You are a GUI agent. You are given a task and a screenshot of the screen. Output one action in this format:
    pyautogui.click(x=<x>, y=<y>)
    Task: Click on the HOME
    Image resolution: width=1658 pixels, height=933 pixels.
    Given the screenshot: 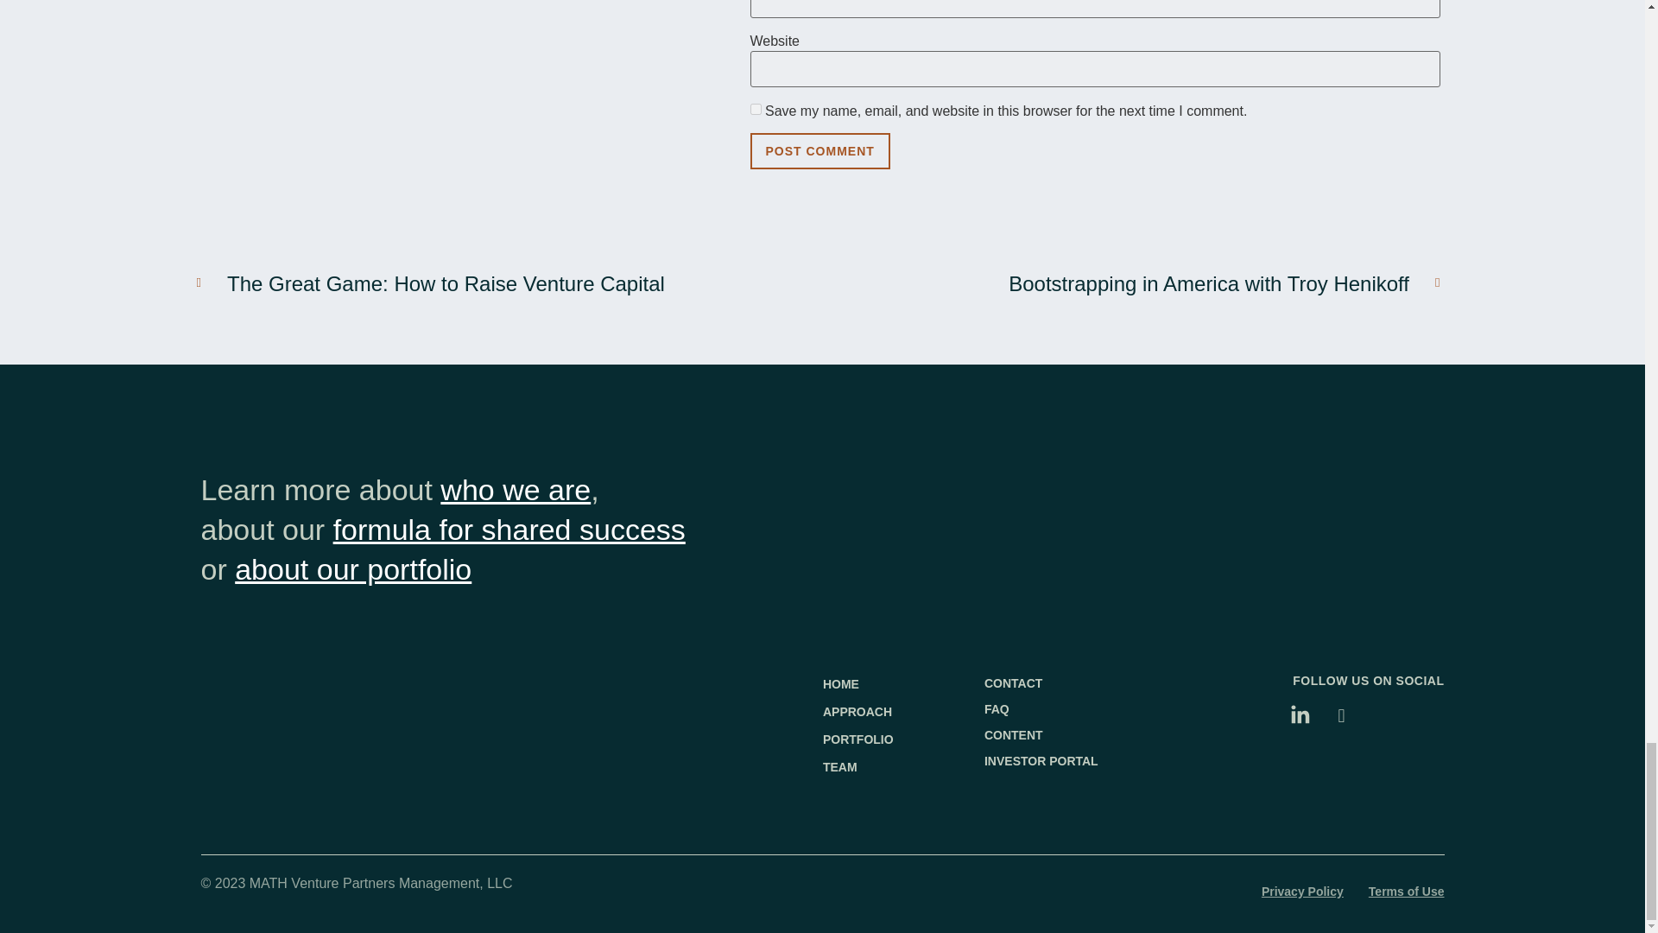 What is the action you would take?
    pyautogui.click(x=903, y=684)
    